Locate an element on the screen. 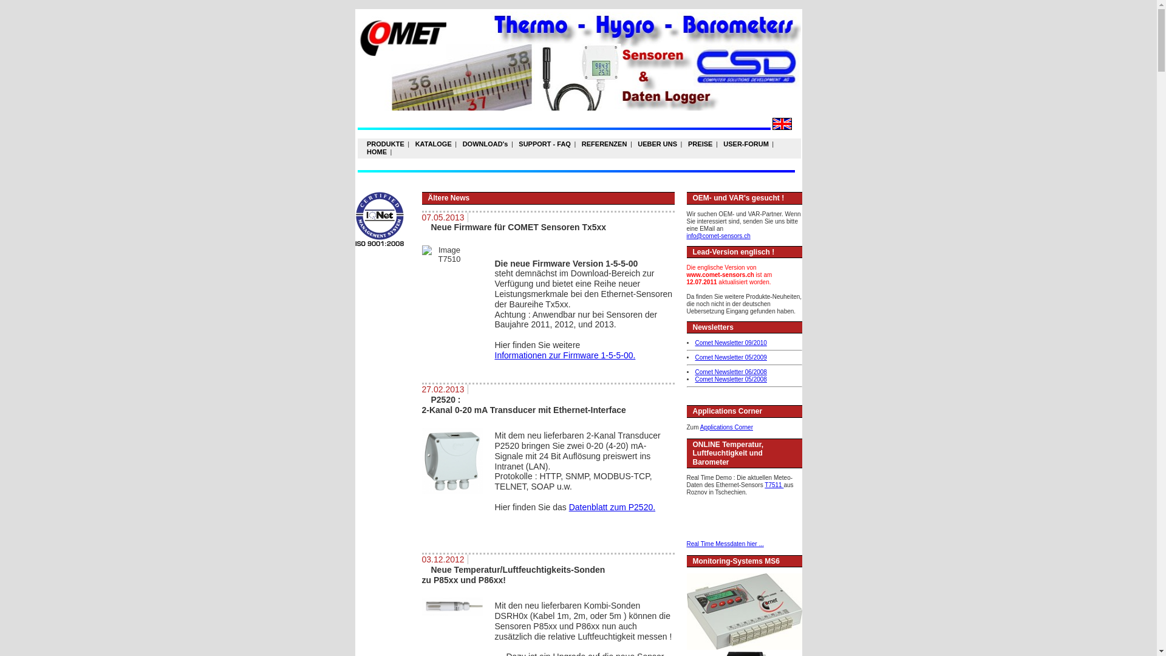 The width and height of the screenshot is (1166, 656). info@comet-sensors.ch is located at coordinates (718, 236).